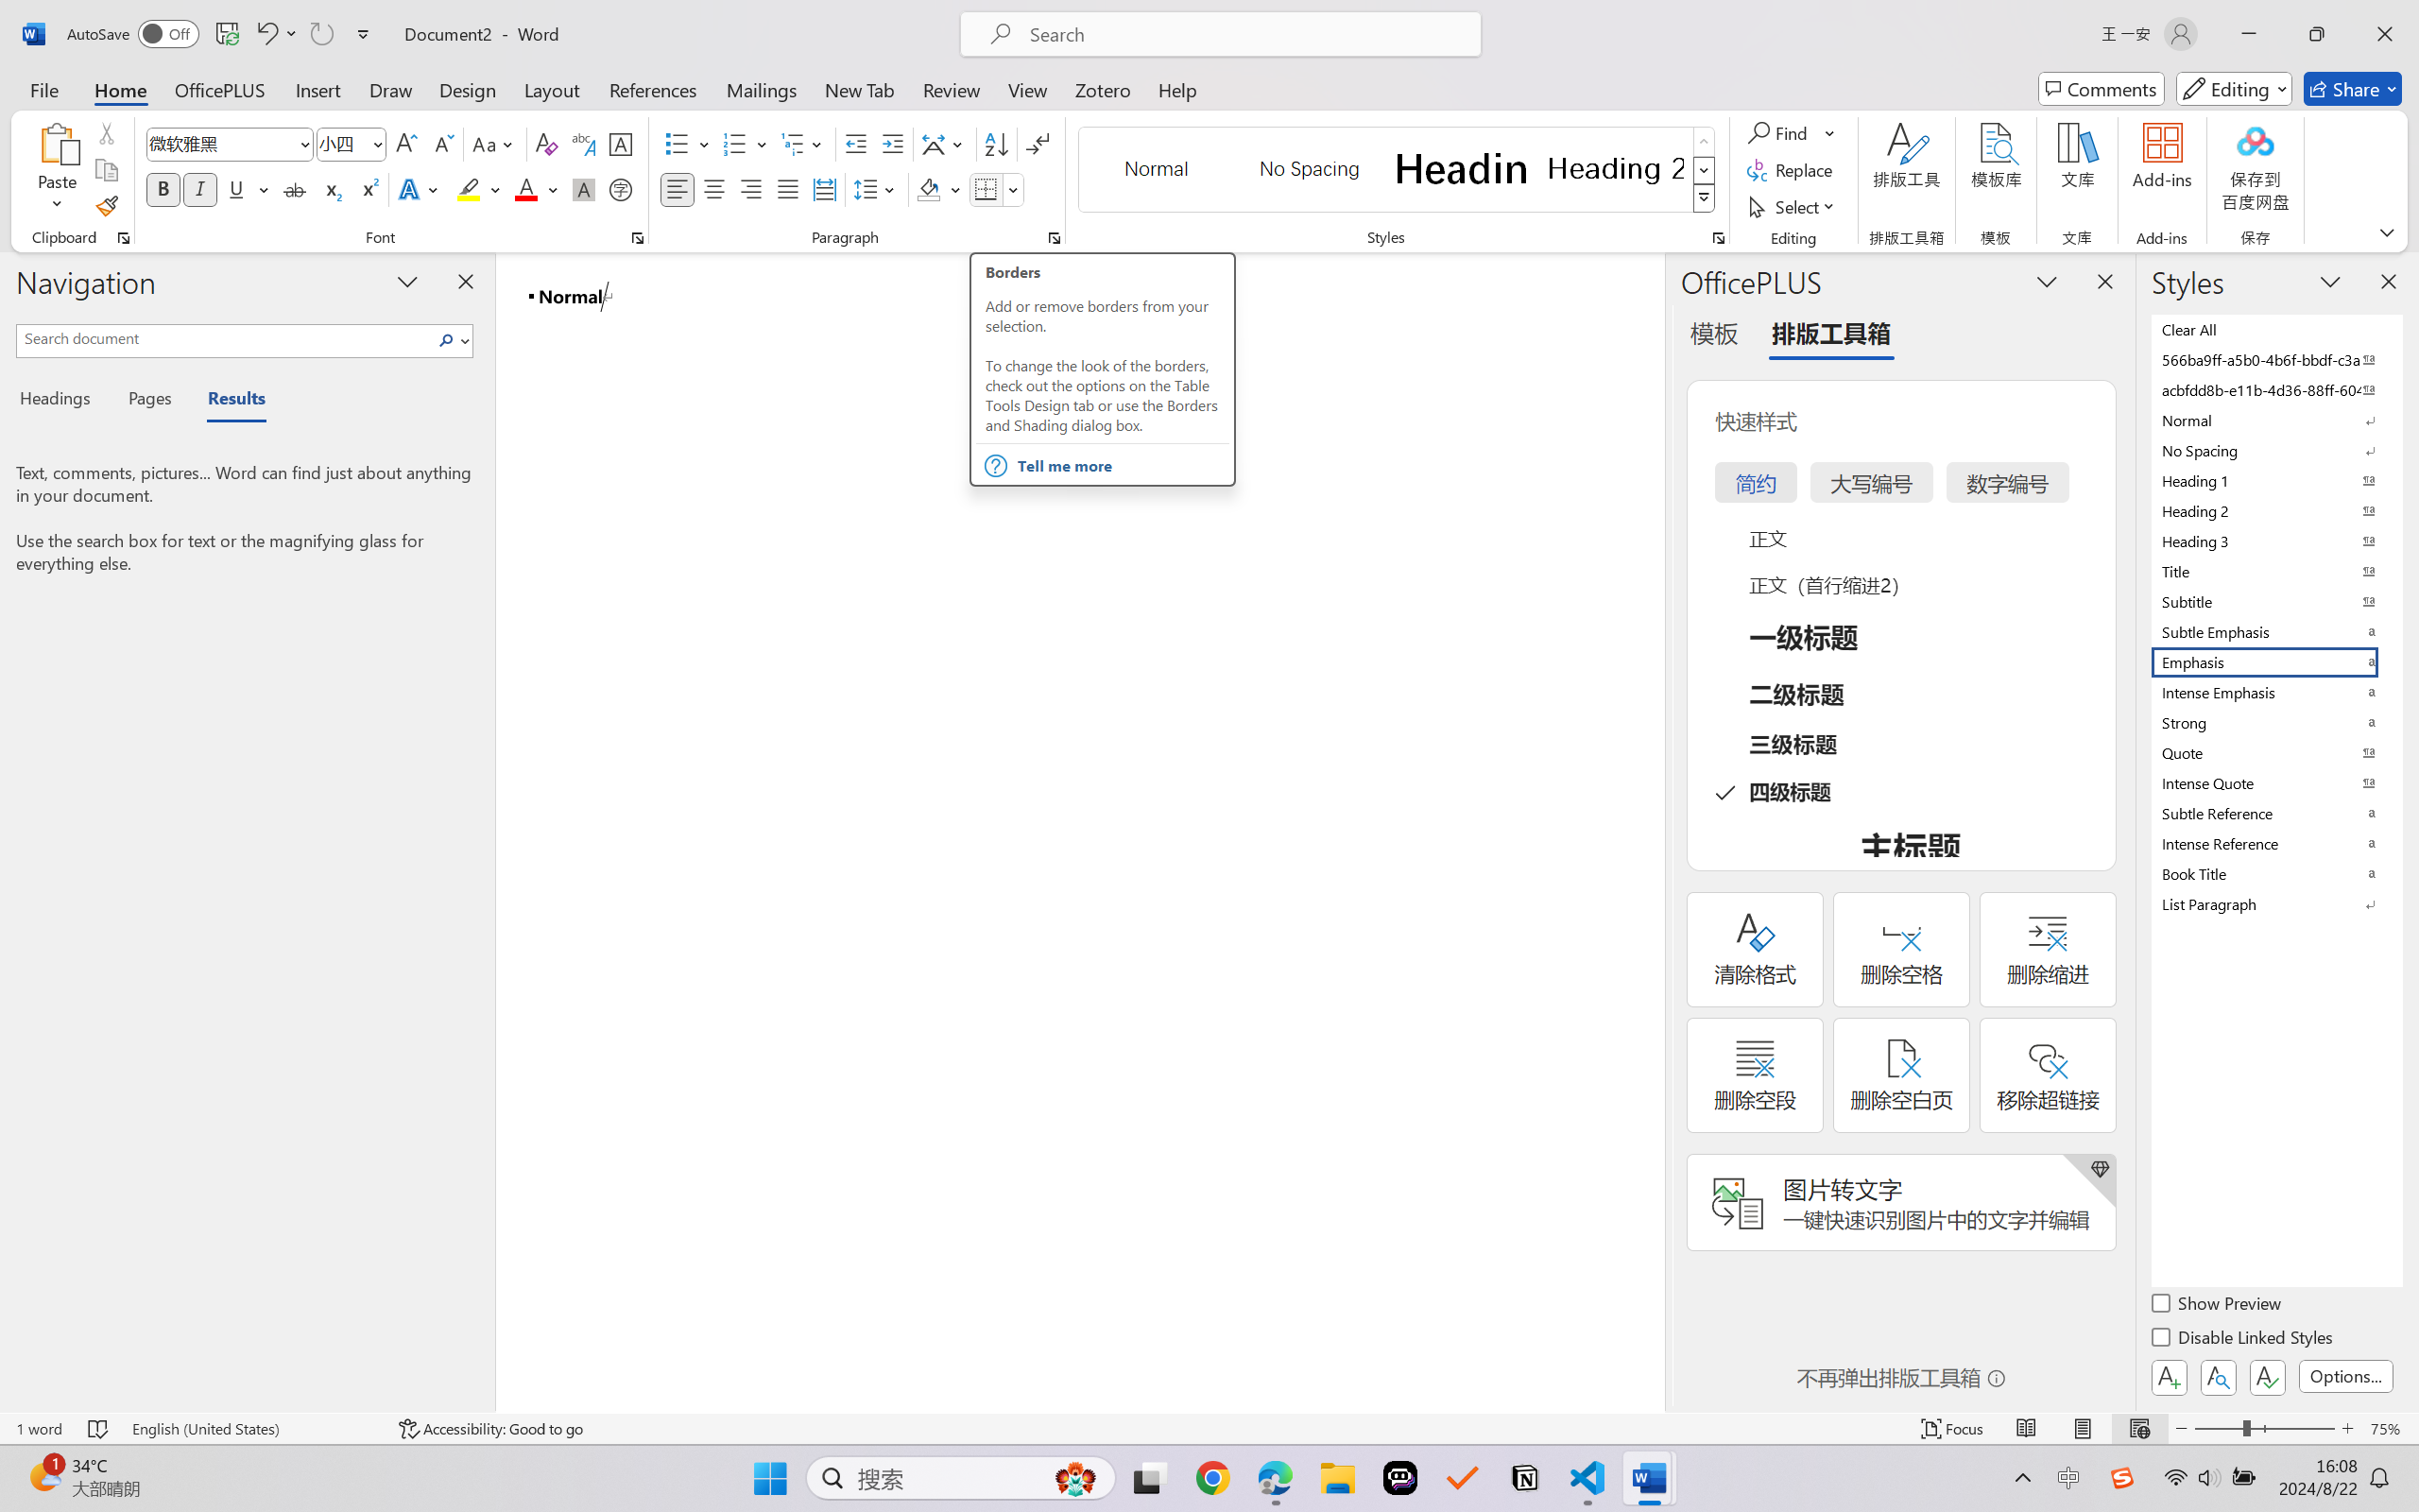 This screenshot has width=2419, height=1512. I want to click on Search, so click(447, 340).